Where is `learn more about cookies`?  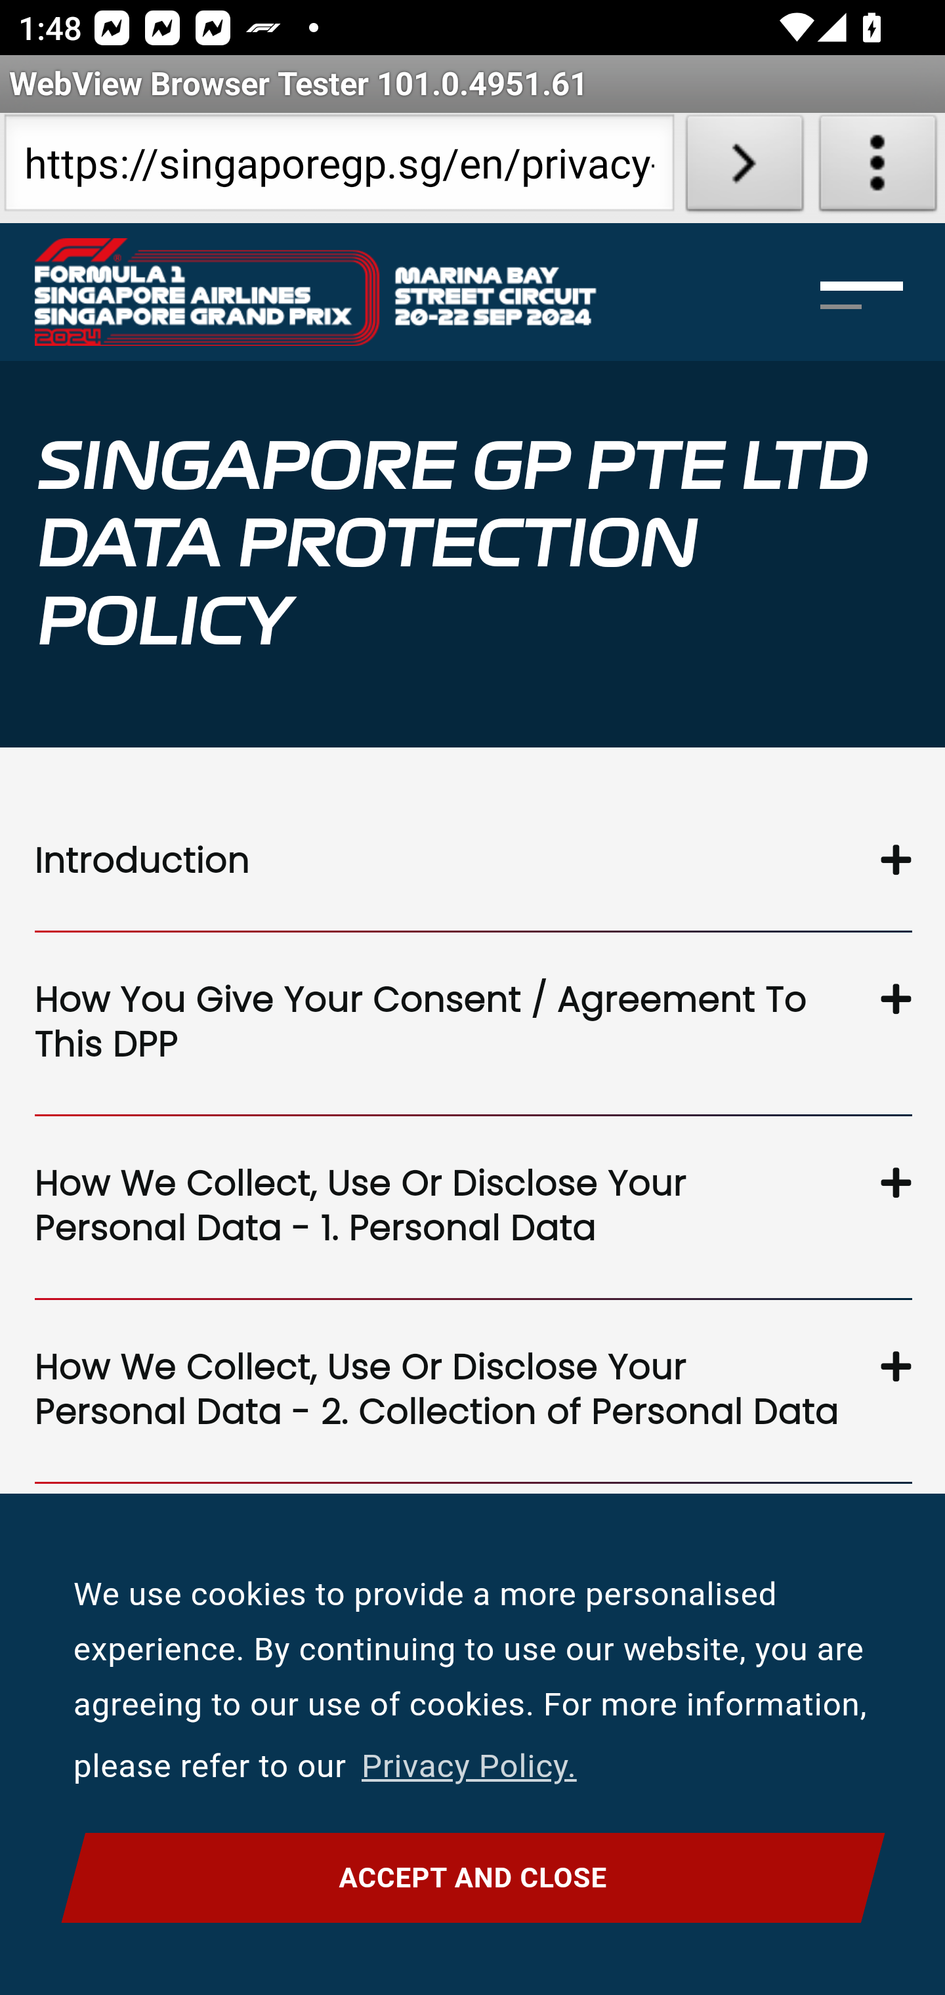
learn more about cookies is located at coordinates (469, 1767).